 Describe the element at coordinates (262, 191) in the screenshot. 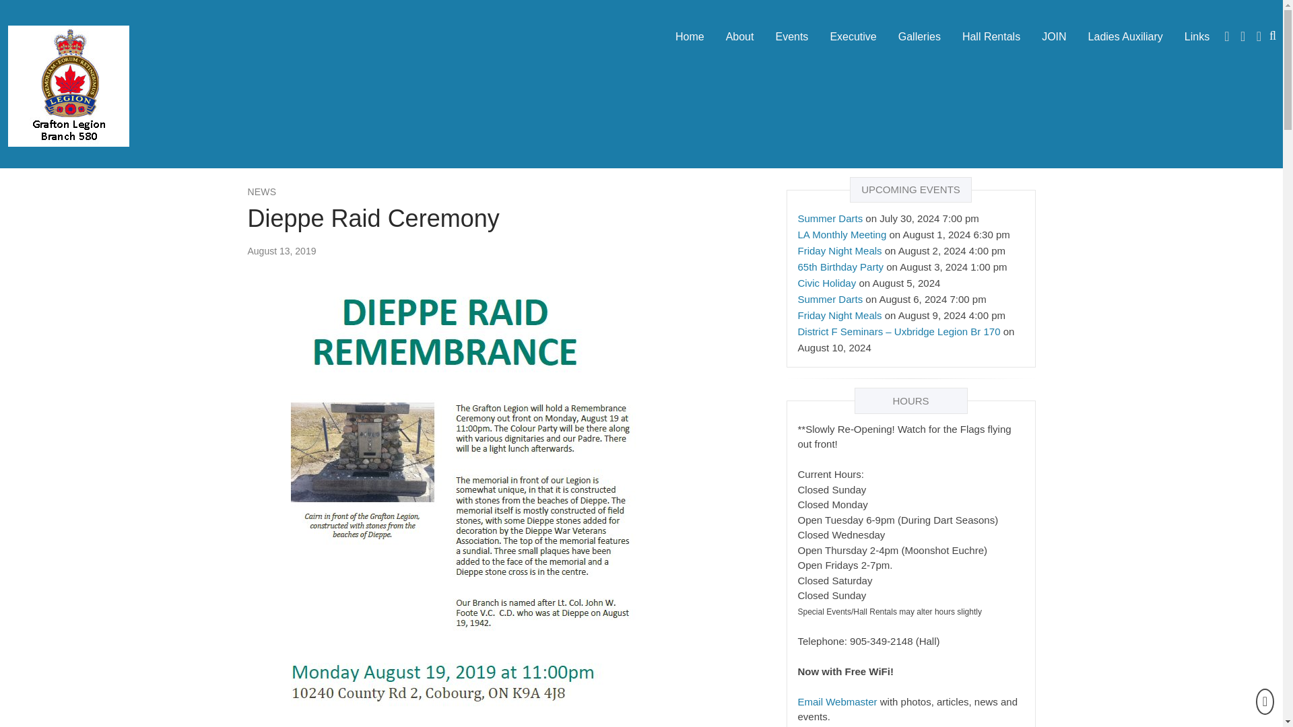

I see `NEWS` at that location.